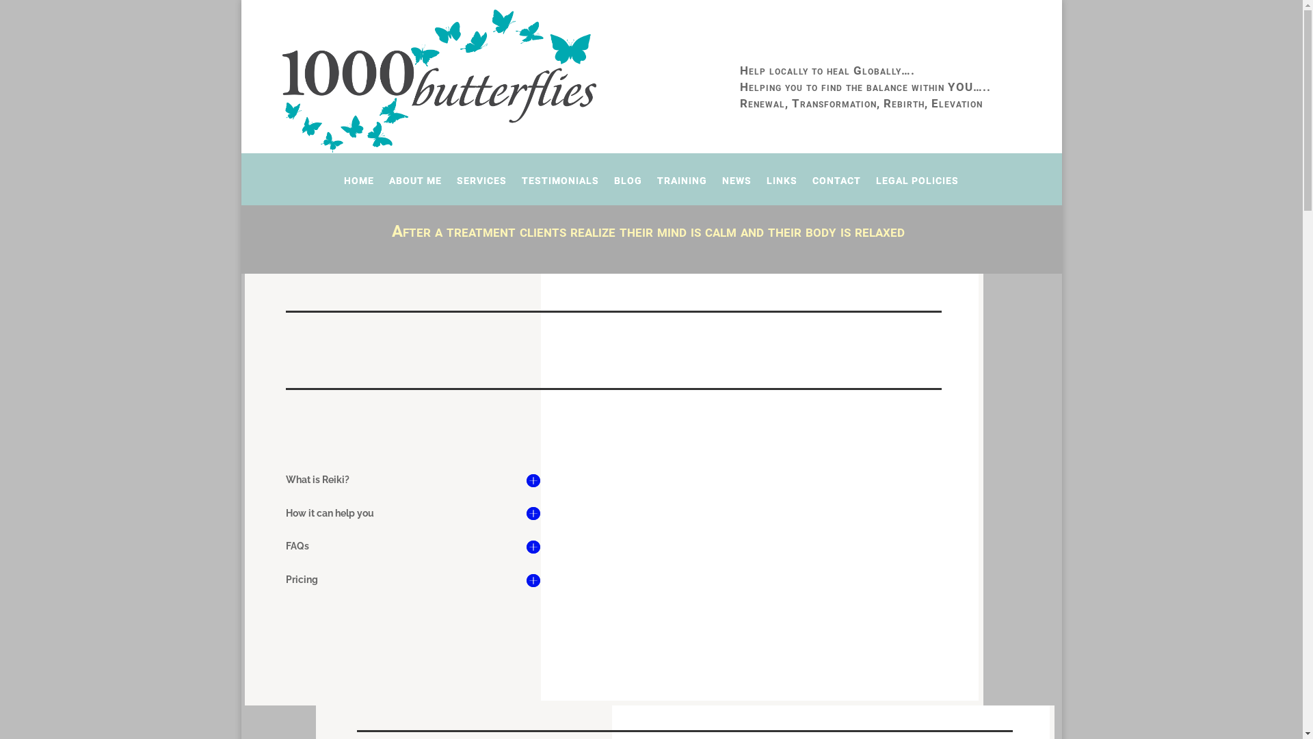 The image size is (1313, 739). What do you see at coordinates (628, 190) in the screenshot?
I see `BLOG` at bounding box center [628, 190].